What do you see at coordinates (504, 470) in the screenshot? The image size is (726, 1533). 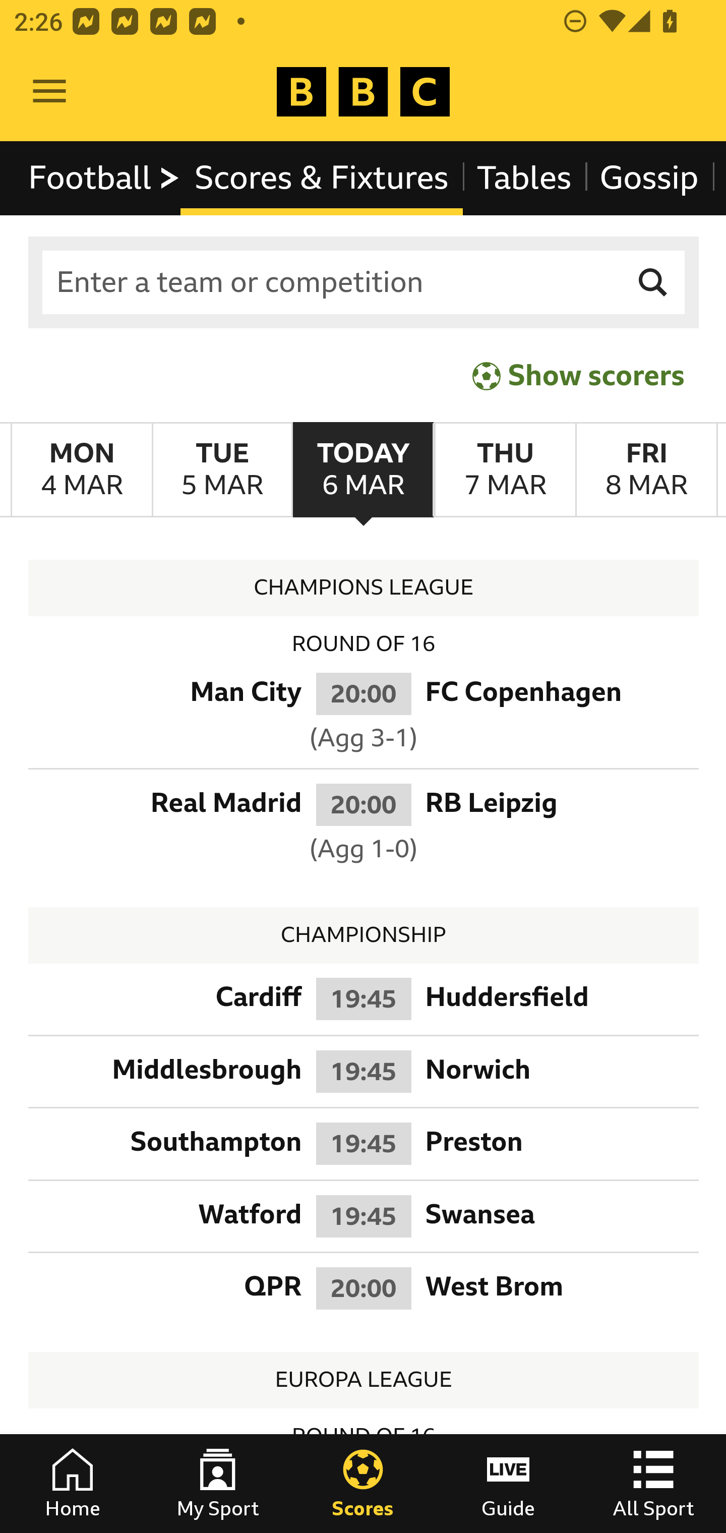 I see `ThursdayMarch 7th Thursday March 7th` at bounding box center [504, 470].